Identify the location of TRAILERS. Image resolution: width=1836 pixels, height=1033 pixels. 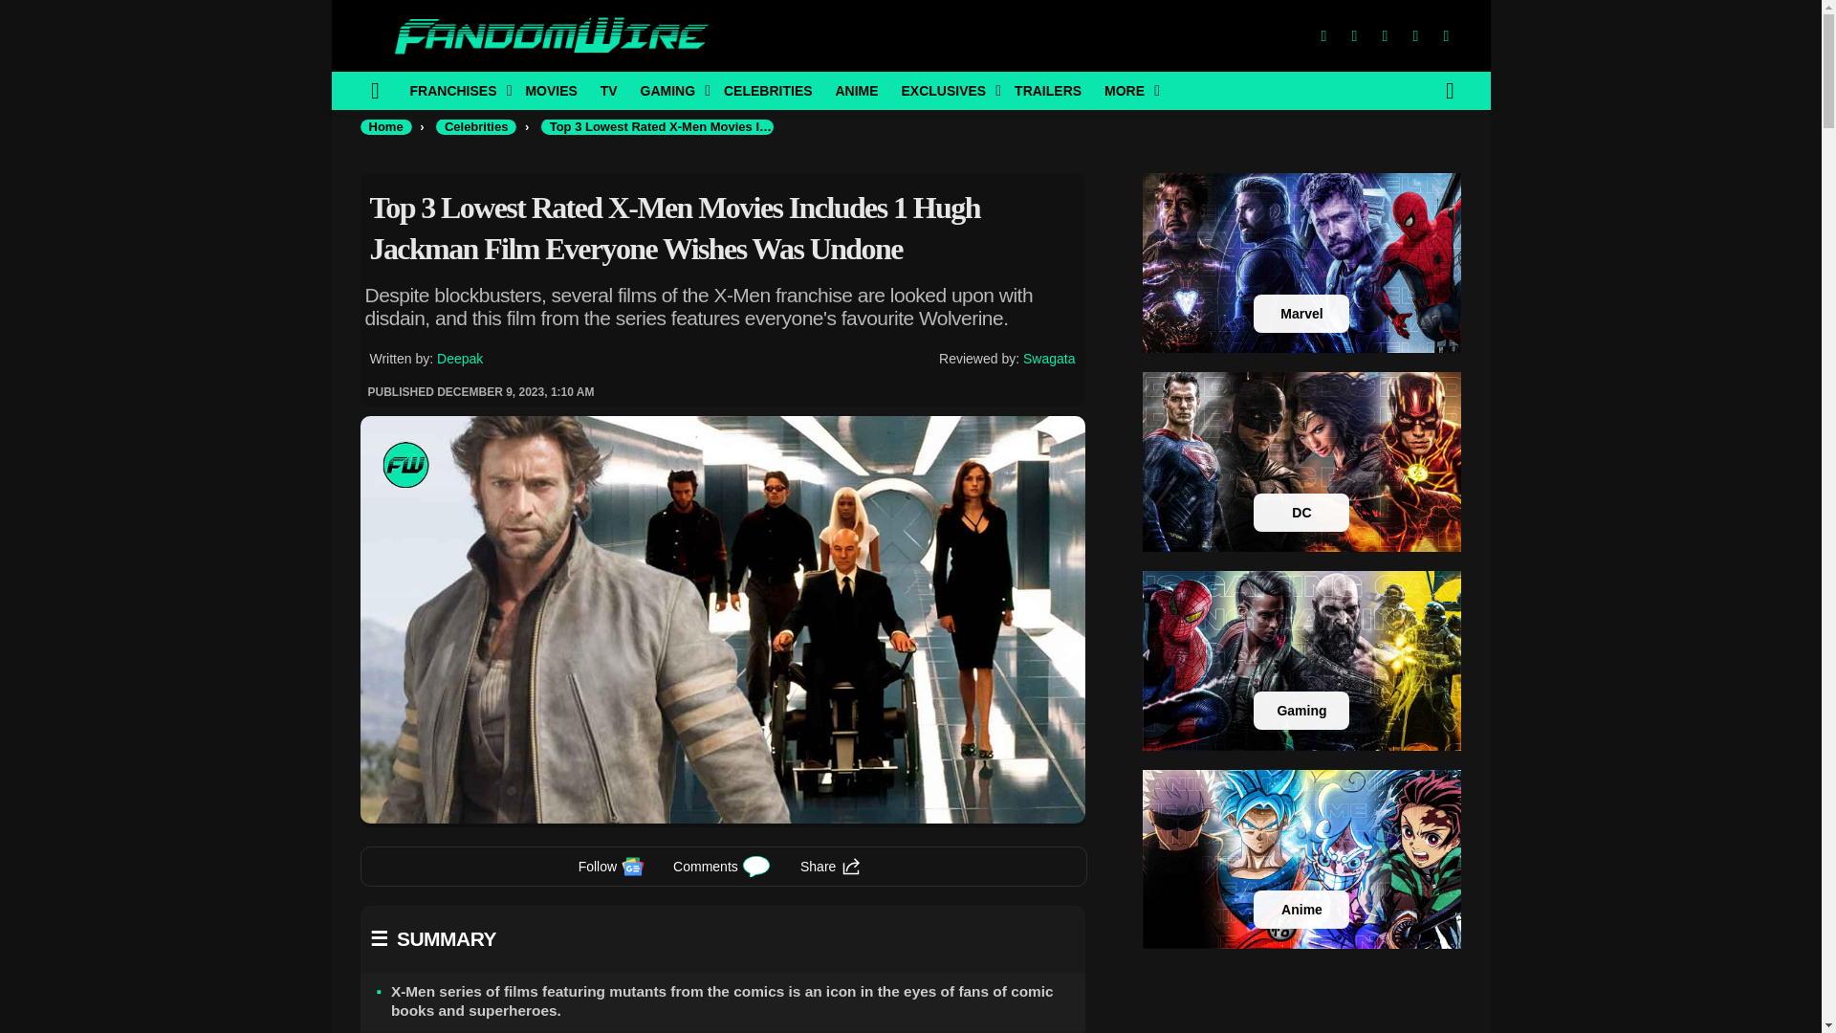
(1047, 90).